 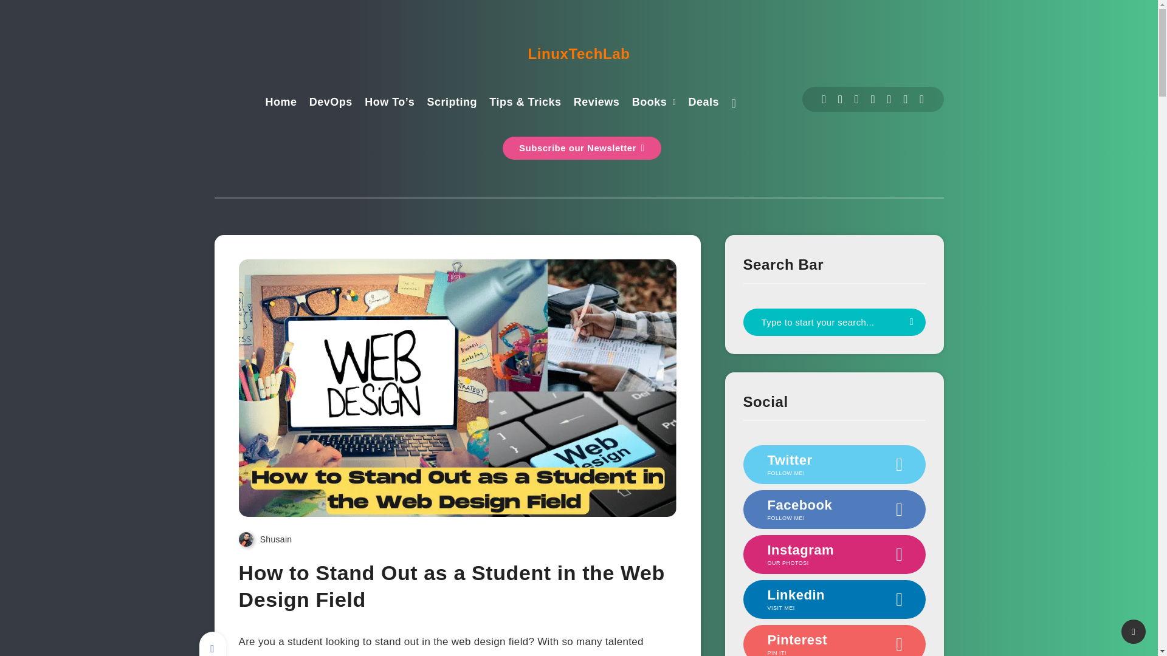 What do you see at coordinates (578, 54) in the screenshot?
I see `LinuxTechLab` at bounding box center [578, 54].